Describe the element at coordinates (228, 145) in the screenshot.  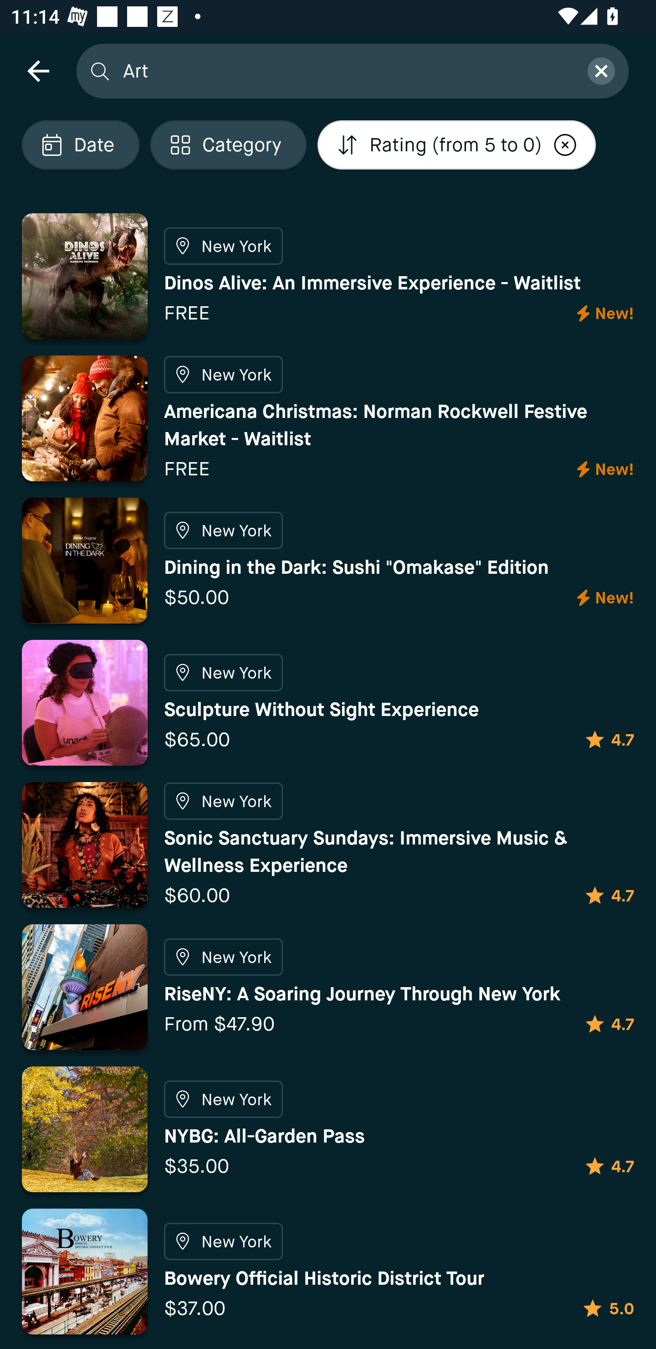
I see `Localized description Category` at that location.